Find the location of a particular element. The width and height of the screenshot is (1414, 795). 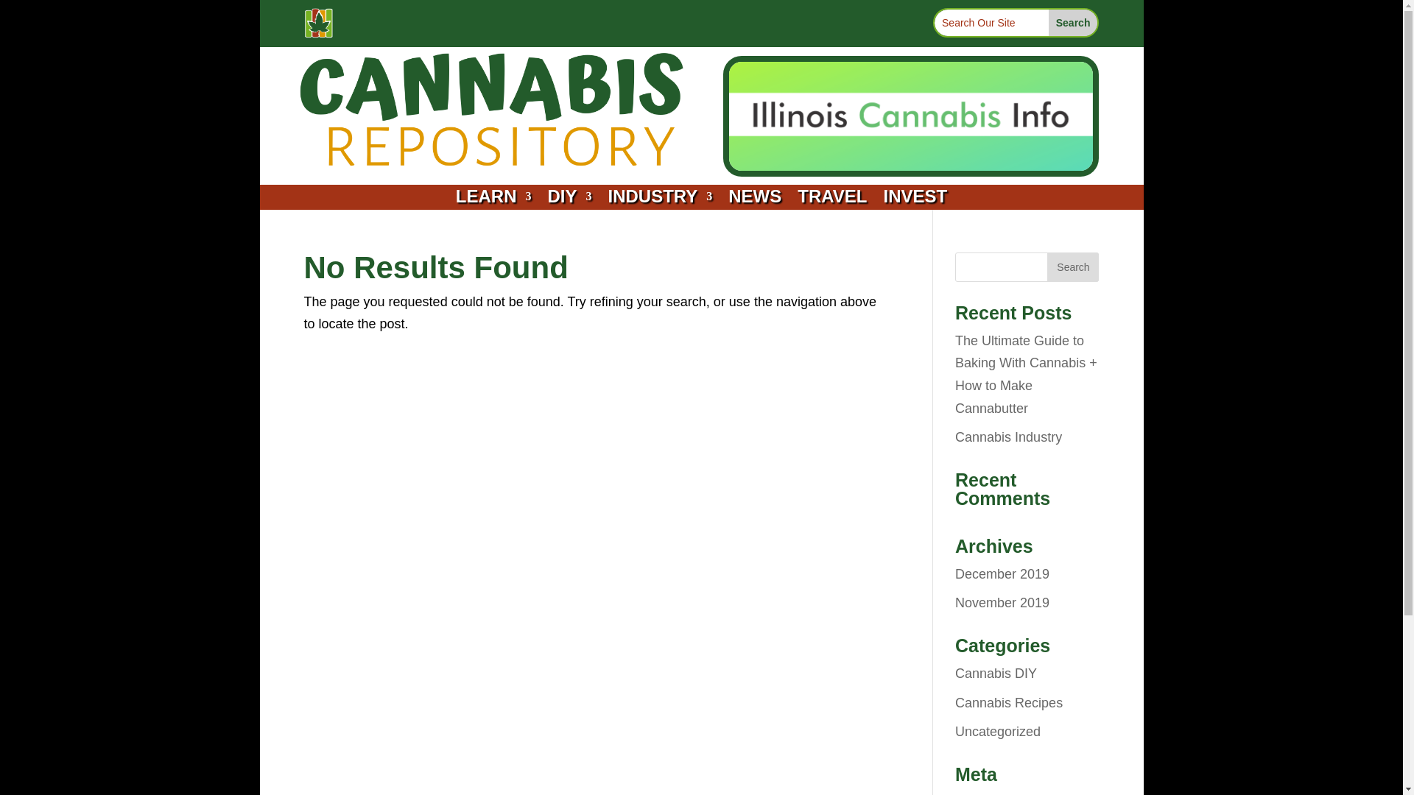

December 2019 is located at coordinates (1002, 574).